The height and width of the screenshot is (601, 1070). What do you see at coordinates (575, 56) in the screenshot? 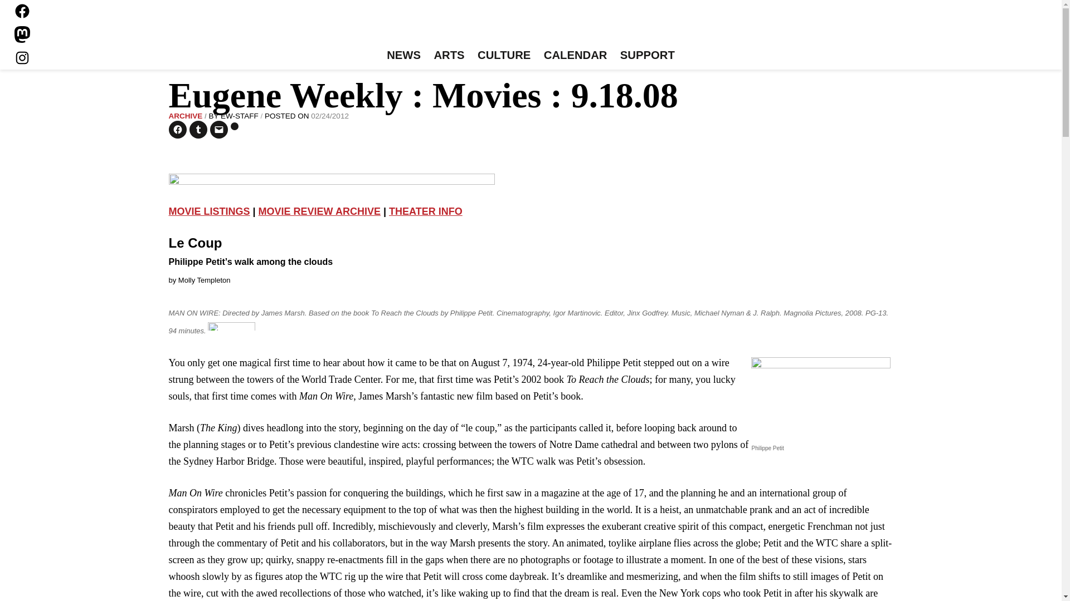
I see `CALENDAR` at bounding box center [575, 56].